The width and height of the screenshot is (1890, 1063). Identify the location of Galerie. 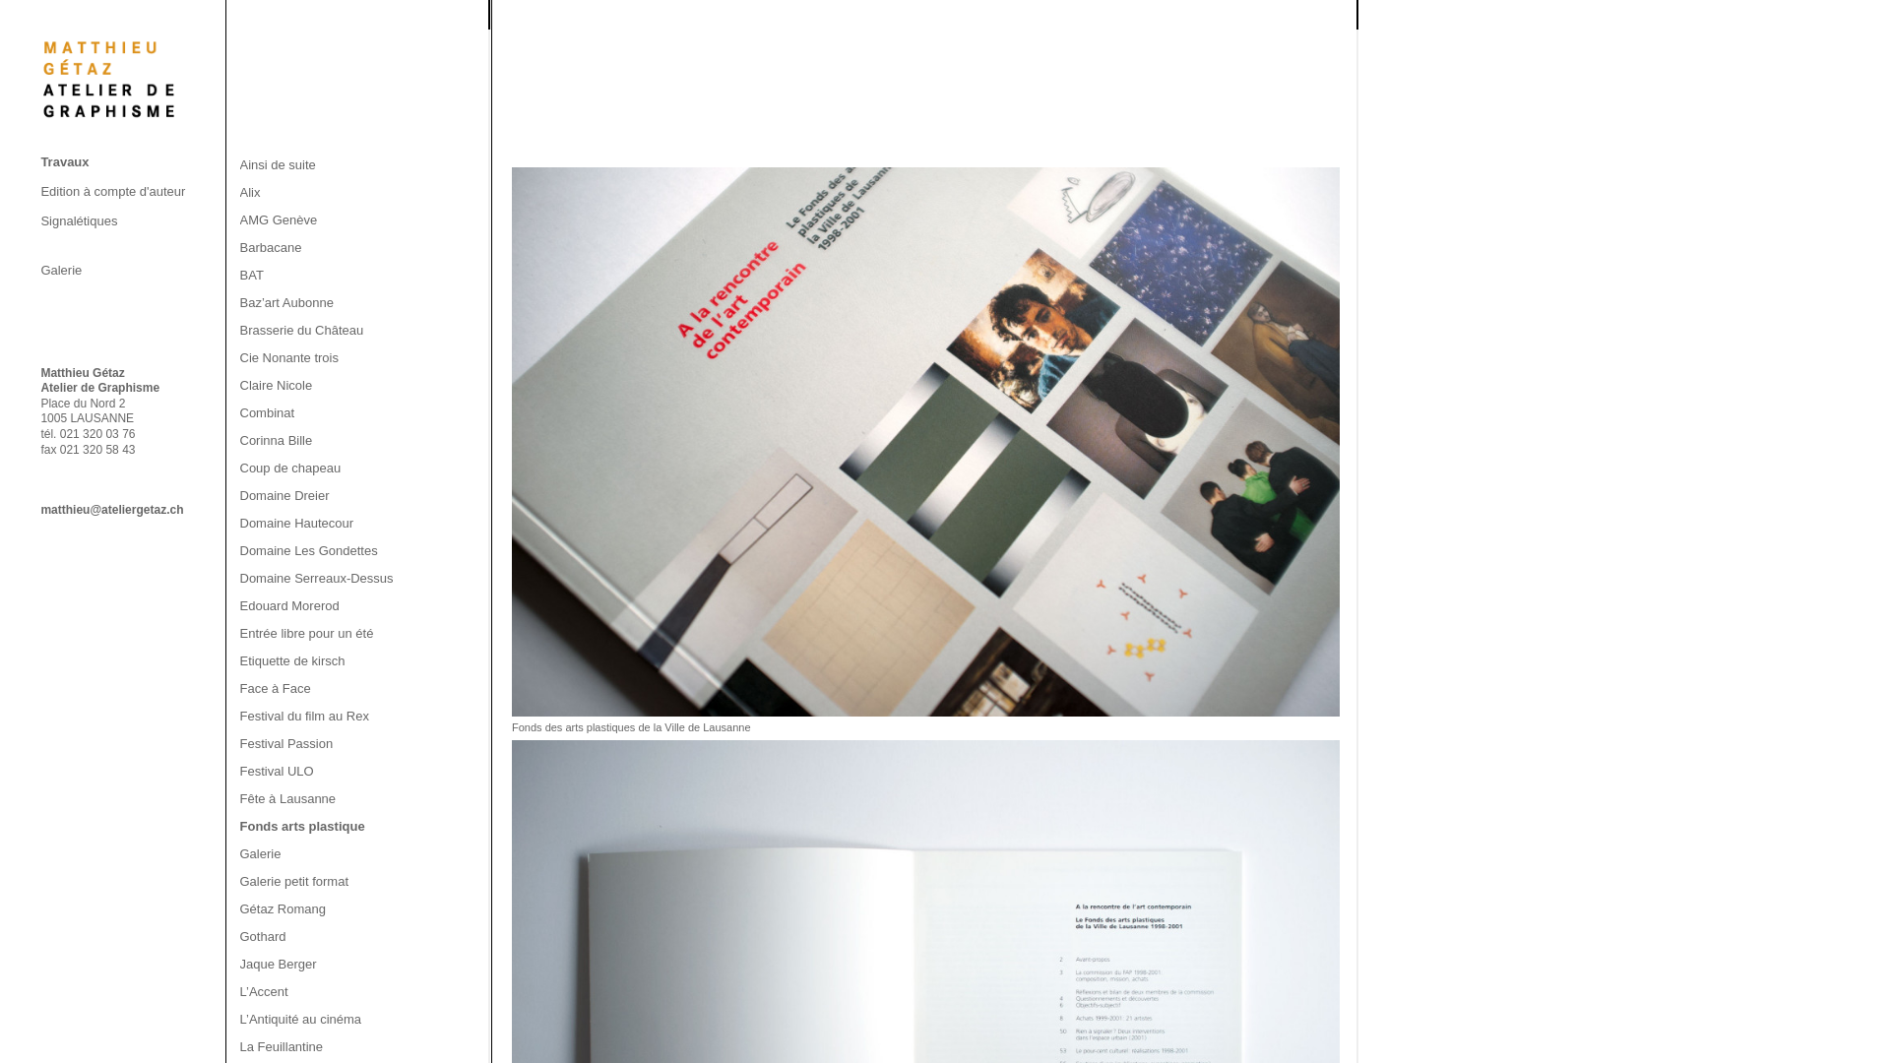
(131, 260).